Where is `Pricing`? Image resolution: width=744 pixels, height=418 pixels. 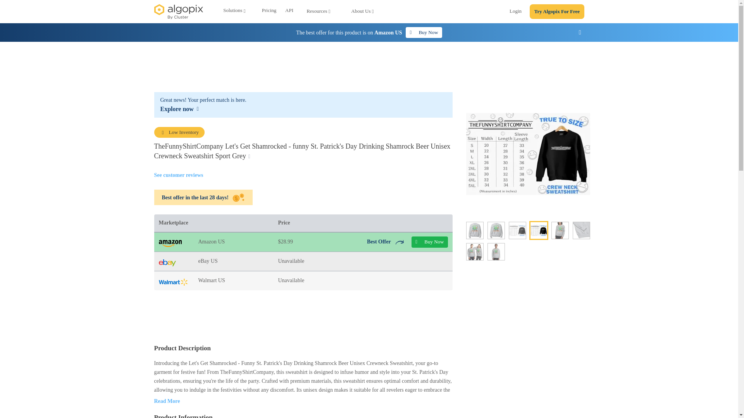
Pricing is located at coordinates (269, 12).